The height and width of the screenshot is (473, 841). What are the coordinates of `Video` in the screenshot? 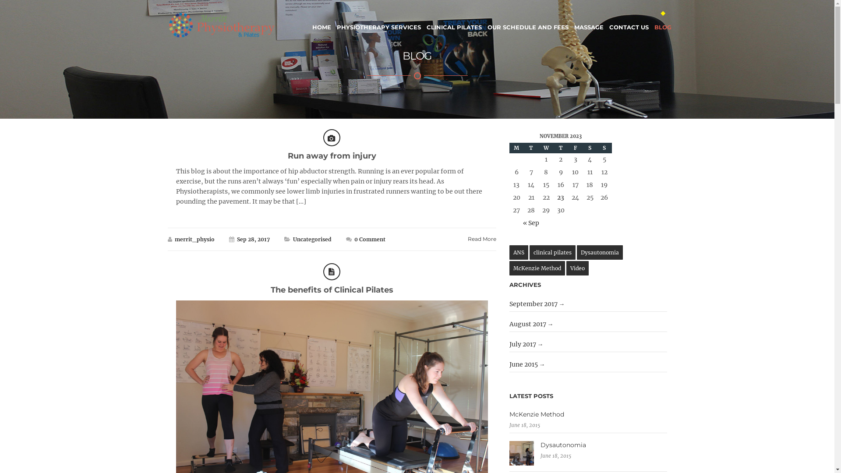 It's located at (577, 268).